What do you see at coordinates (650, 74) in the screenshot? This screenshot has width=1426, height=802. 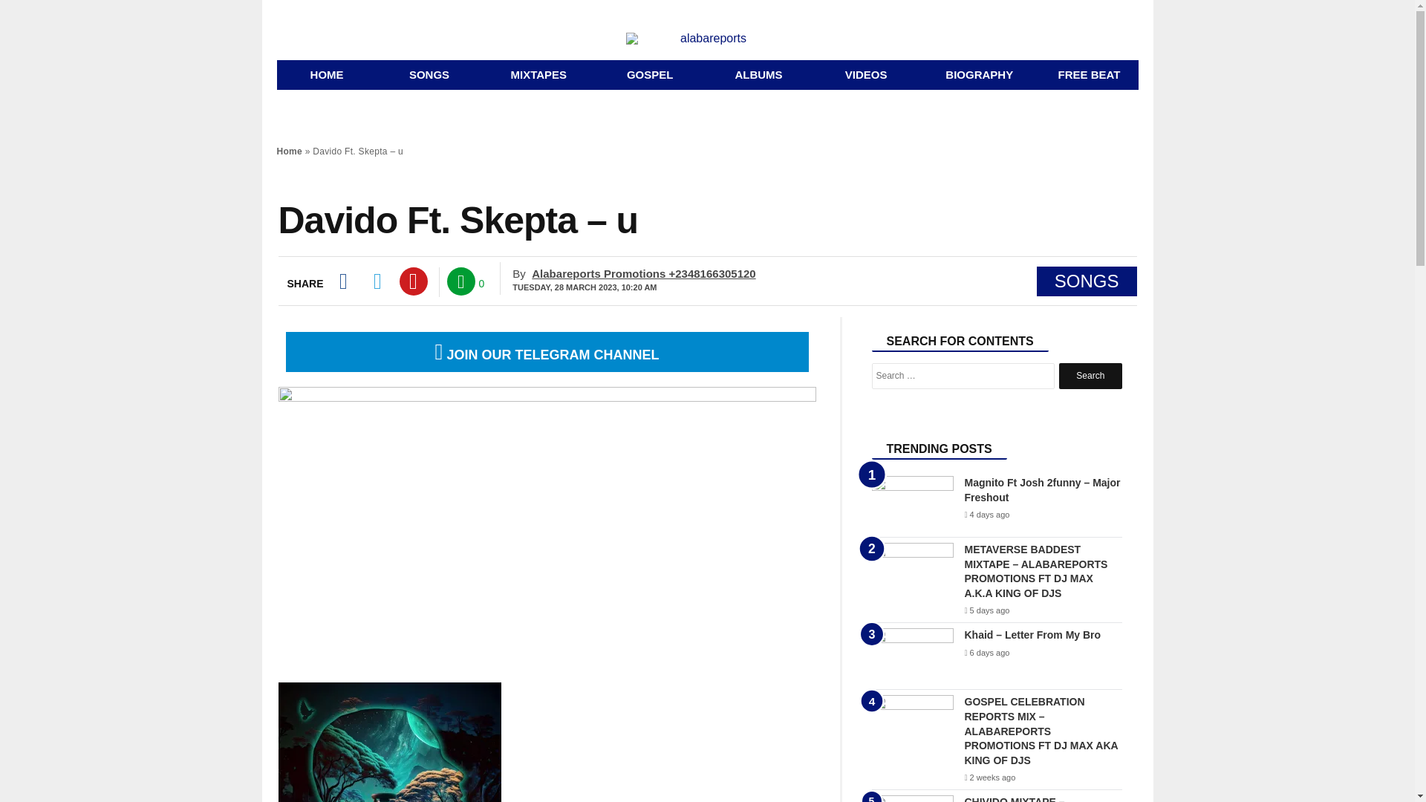 I see `GOSPEL` at bounding box center [650, 74].